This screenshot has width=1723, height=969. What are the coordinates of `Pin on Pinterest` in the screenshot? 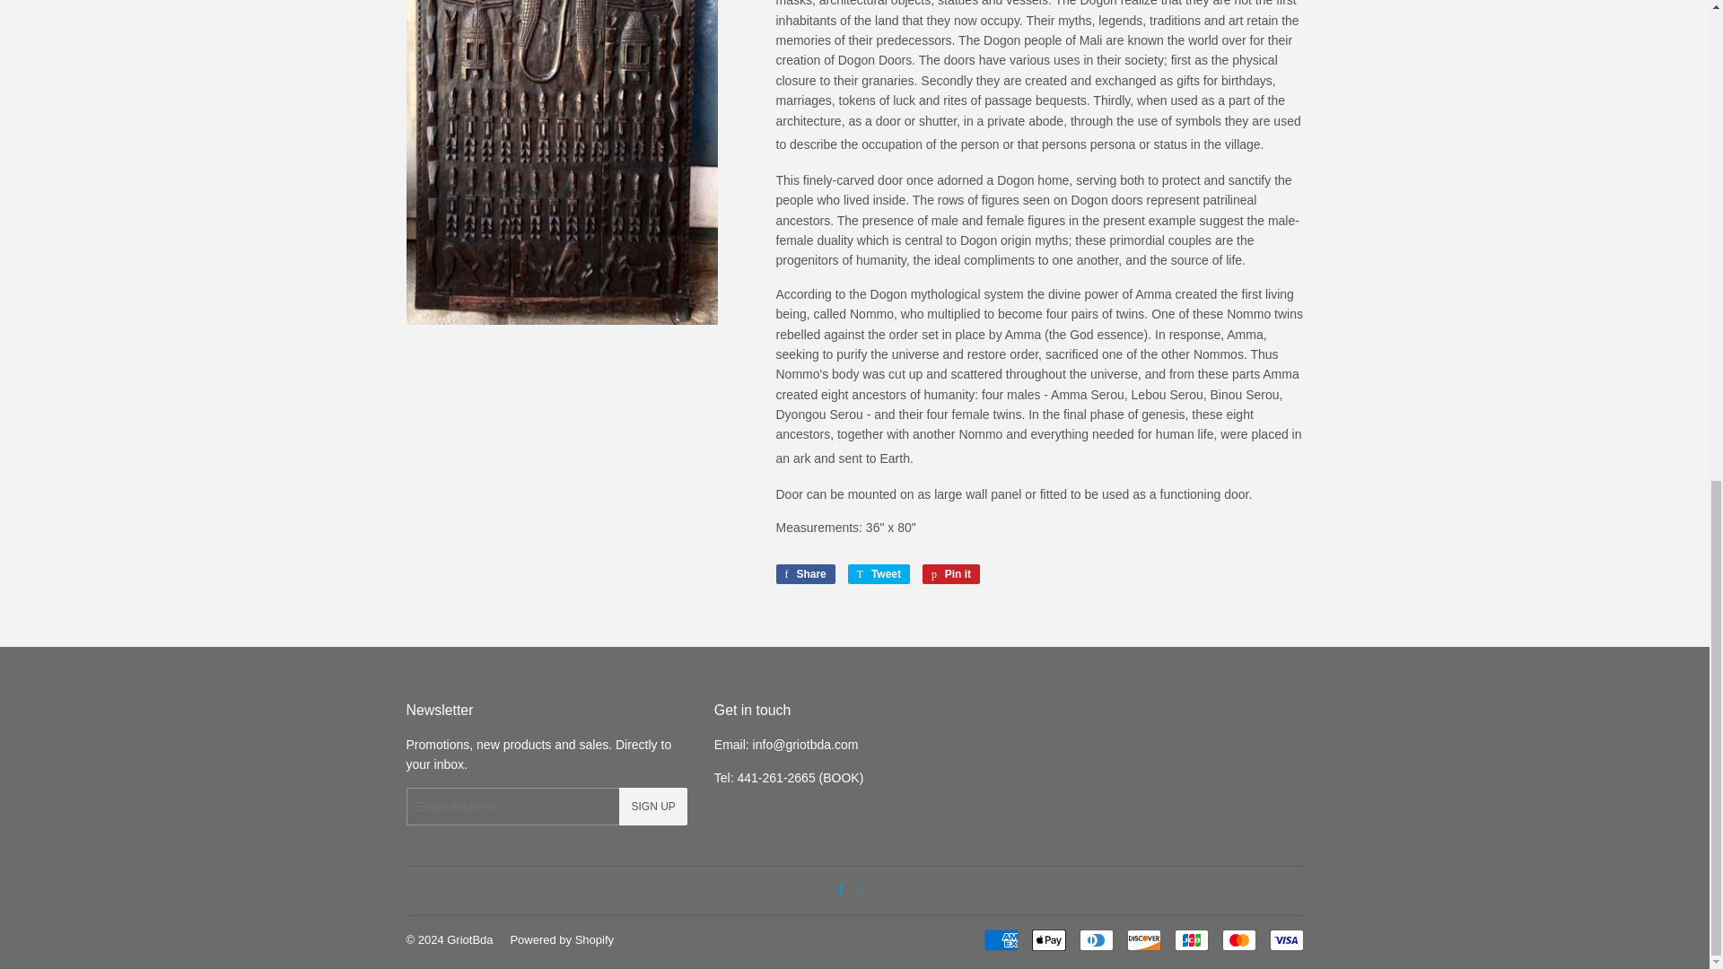 It's located at (951, 574).